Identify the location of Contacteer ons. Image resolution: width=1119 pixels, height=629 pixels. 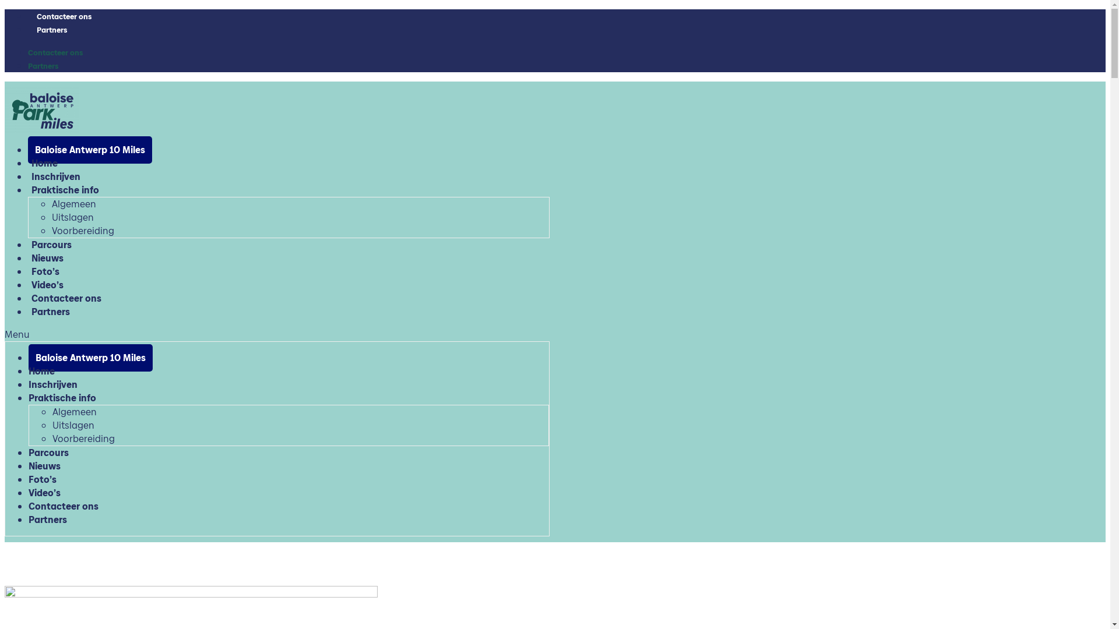
(66, 298).